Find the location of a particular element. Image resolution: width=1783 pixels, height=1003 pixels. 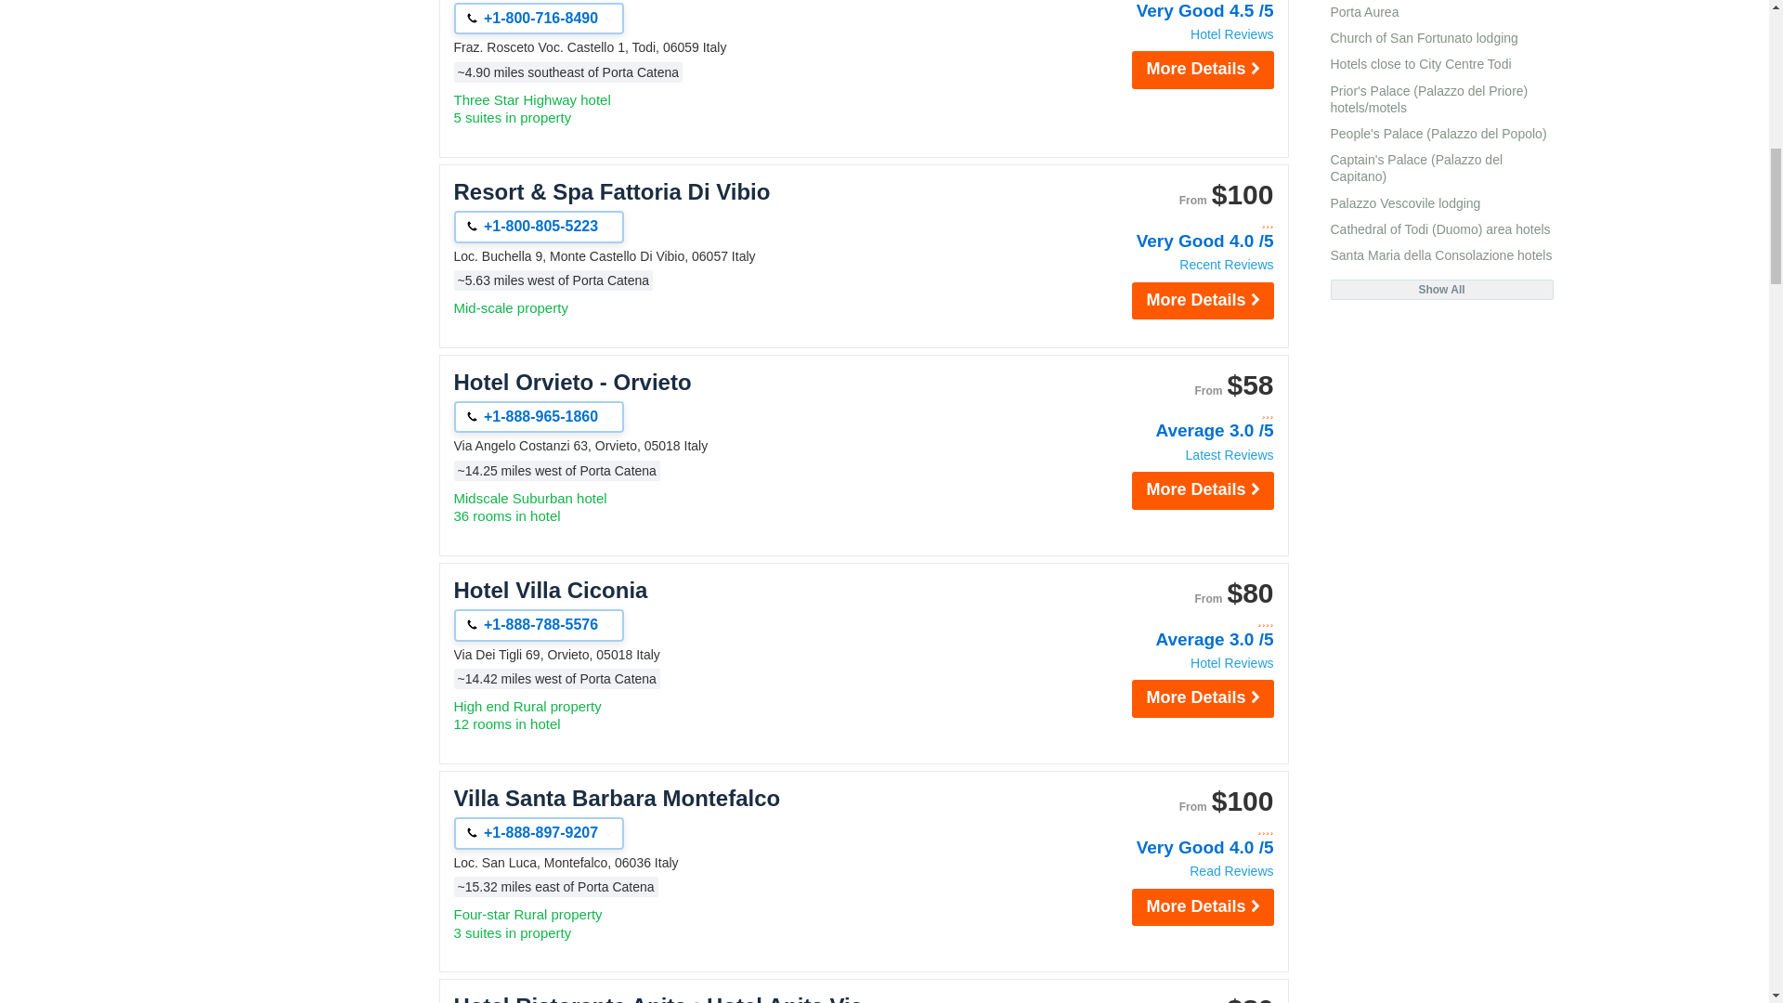

3 stars is located at coordinates (1174, 223).